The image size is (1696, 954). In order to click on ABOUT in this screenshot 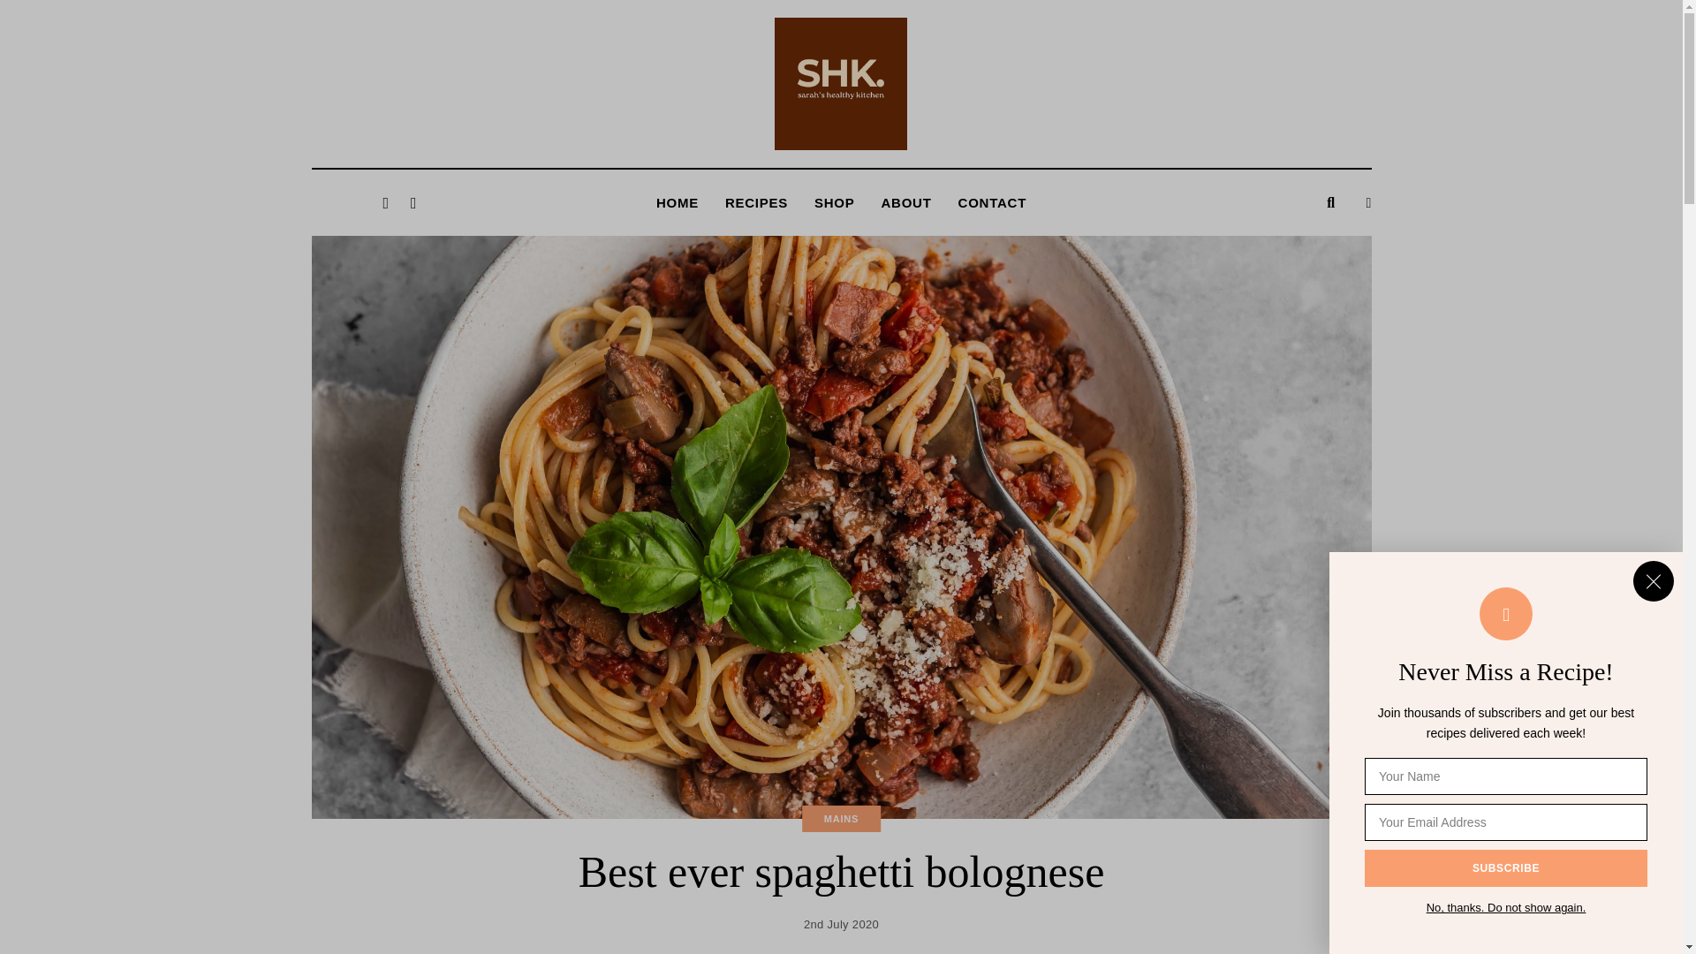, I will do `click(906, 202)`.